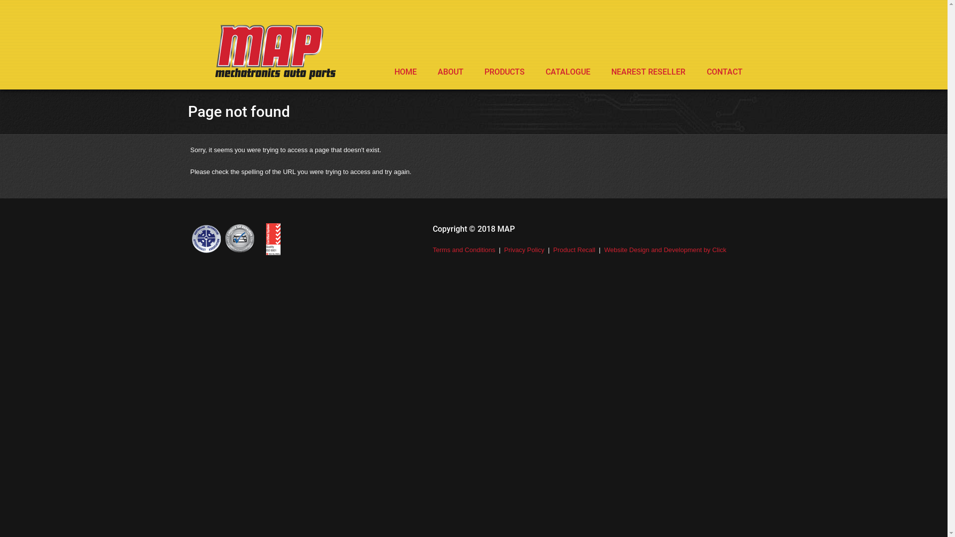 This screenshot has height=537, width=955. I want to click on Choice of Repairer, so click(274, 239).